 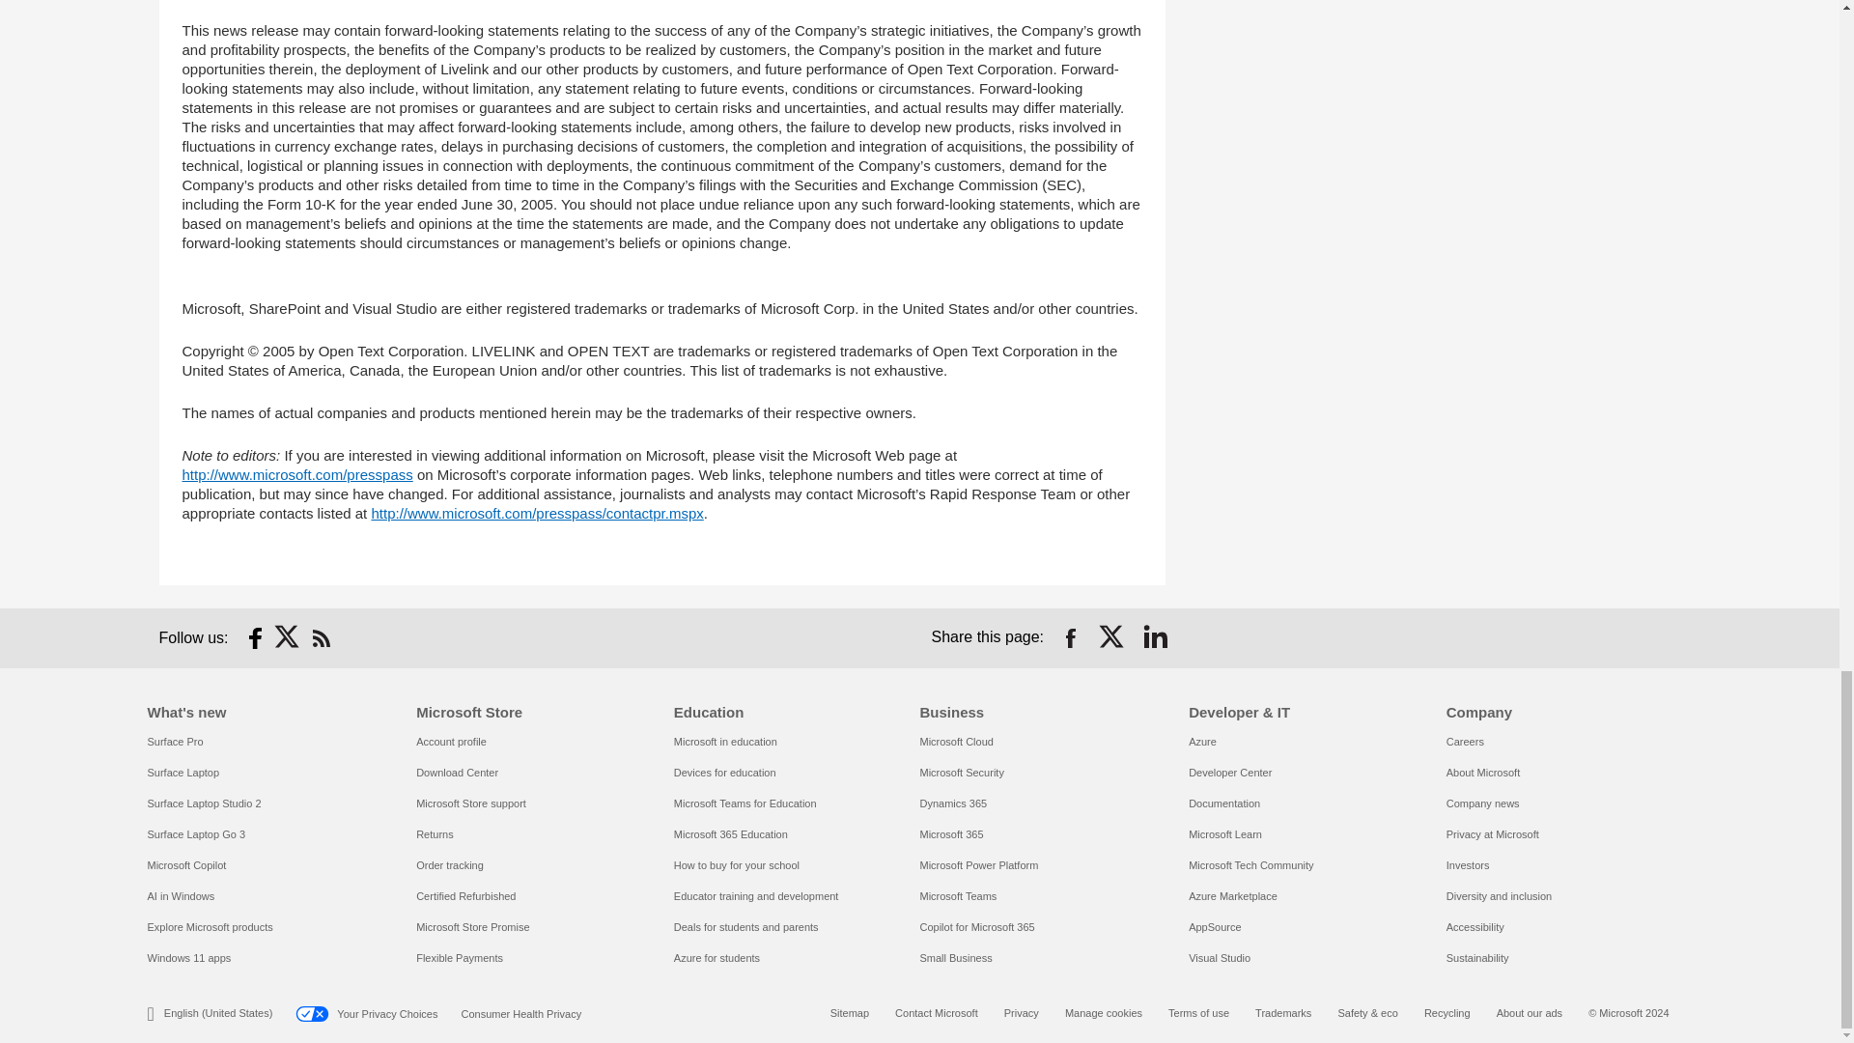 What do you see at coordinates (255, 637) in the screenshot?
I see `Follow on Facebook` at bounding box center [255, 637].